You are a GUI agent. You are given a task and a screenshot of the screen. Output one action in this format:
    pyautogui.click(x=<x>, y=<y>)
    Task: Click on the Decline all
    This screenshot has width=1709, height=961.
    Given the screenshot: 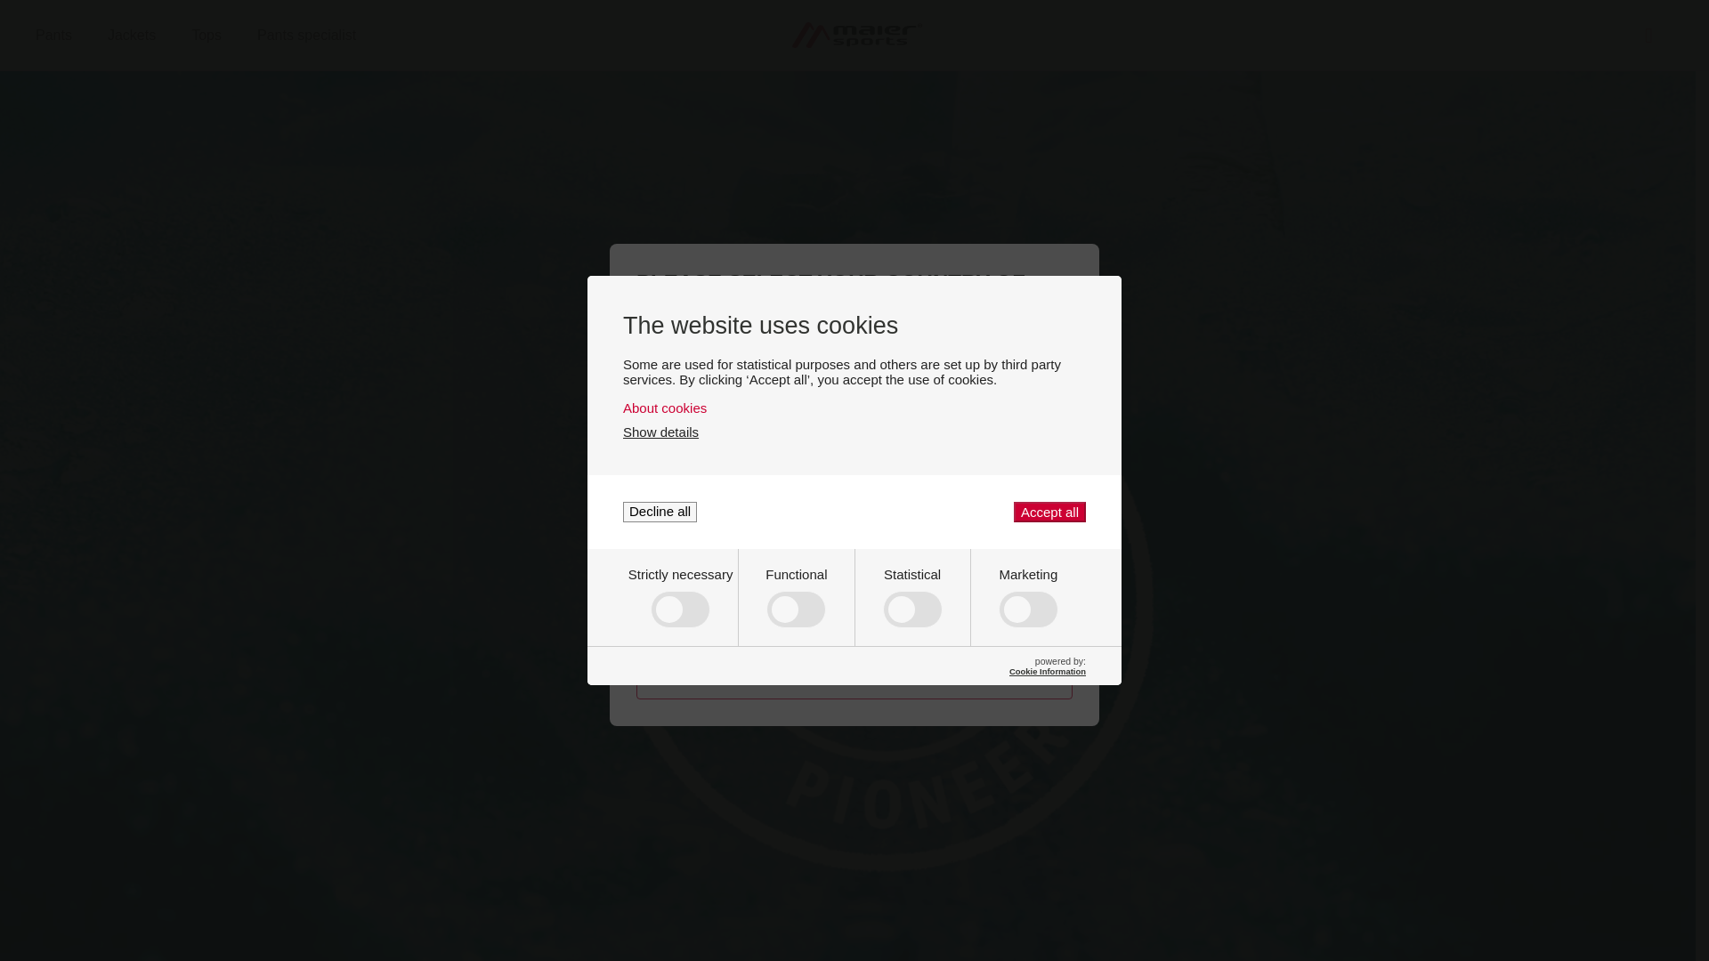 What is the action you would take?
    pyautogui.click(x=660, y=512)
    